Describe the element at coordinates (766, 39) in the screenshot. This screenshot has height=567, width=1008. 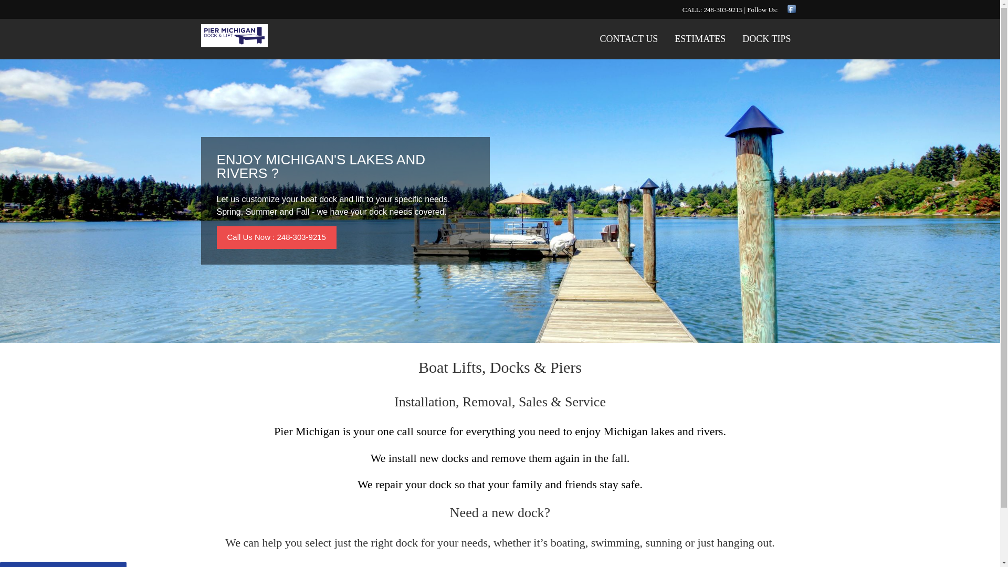
I see `DOCK TIPS` at that location.